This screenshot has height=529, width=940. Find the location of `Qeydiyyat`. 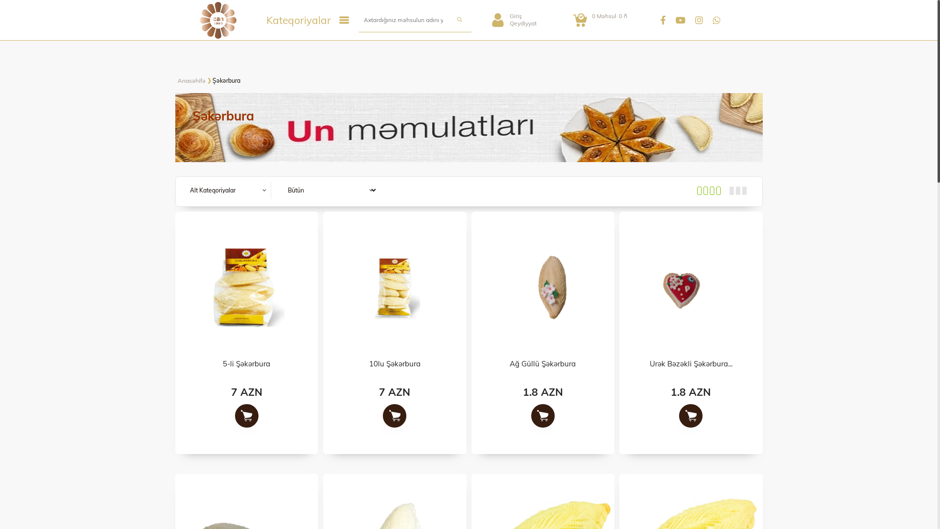

Qeydiyyat is located at coordinates (523, 24).